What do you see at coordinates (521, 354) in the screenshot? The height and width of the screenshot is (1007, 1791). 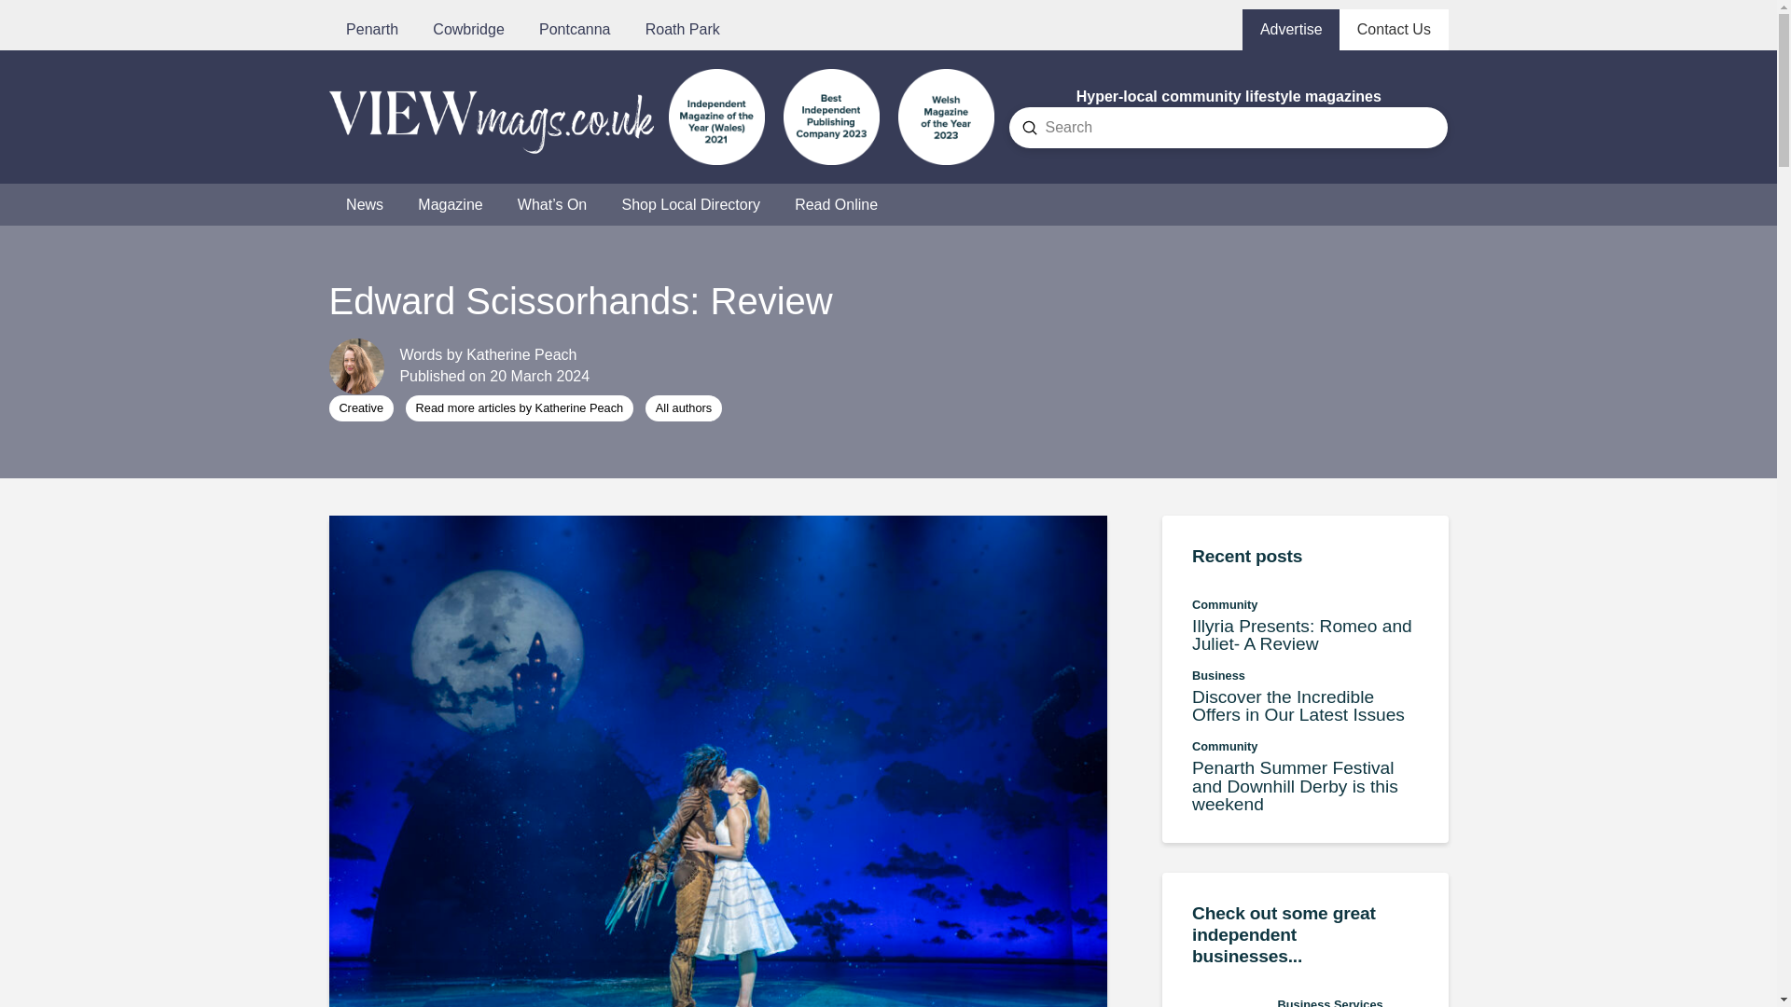 I see `Katherine Peach` at bounding box center [521, 354].